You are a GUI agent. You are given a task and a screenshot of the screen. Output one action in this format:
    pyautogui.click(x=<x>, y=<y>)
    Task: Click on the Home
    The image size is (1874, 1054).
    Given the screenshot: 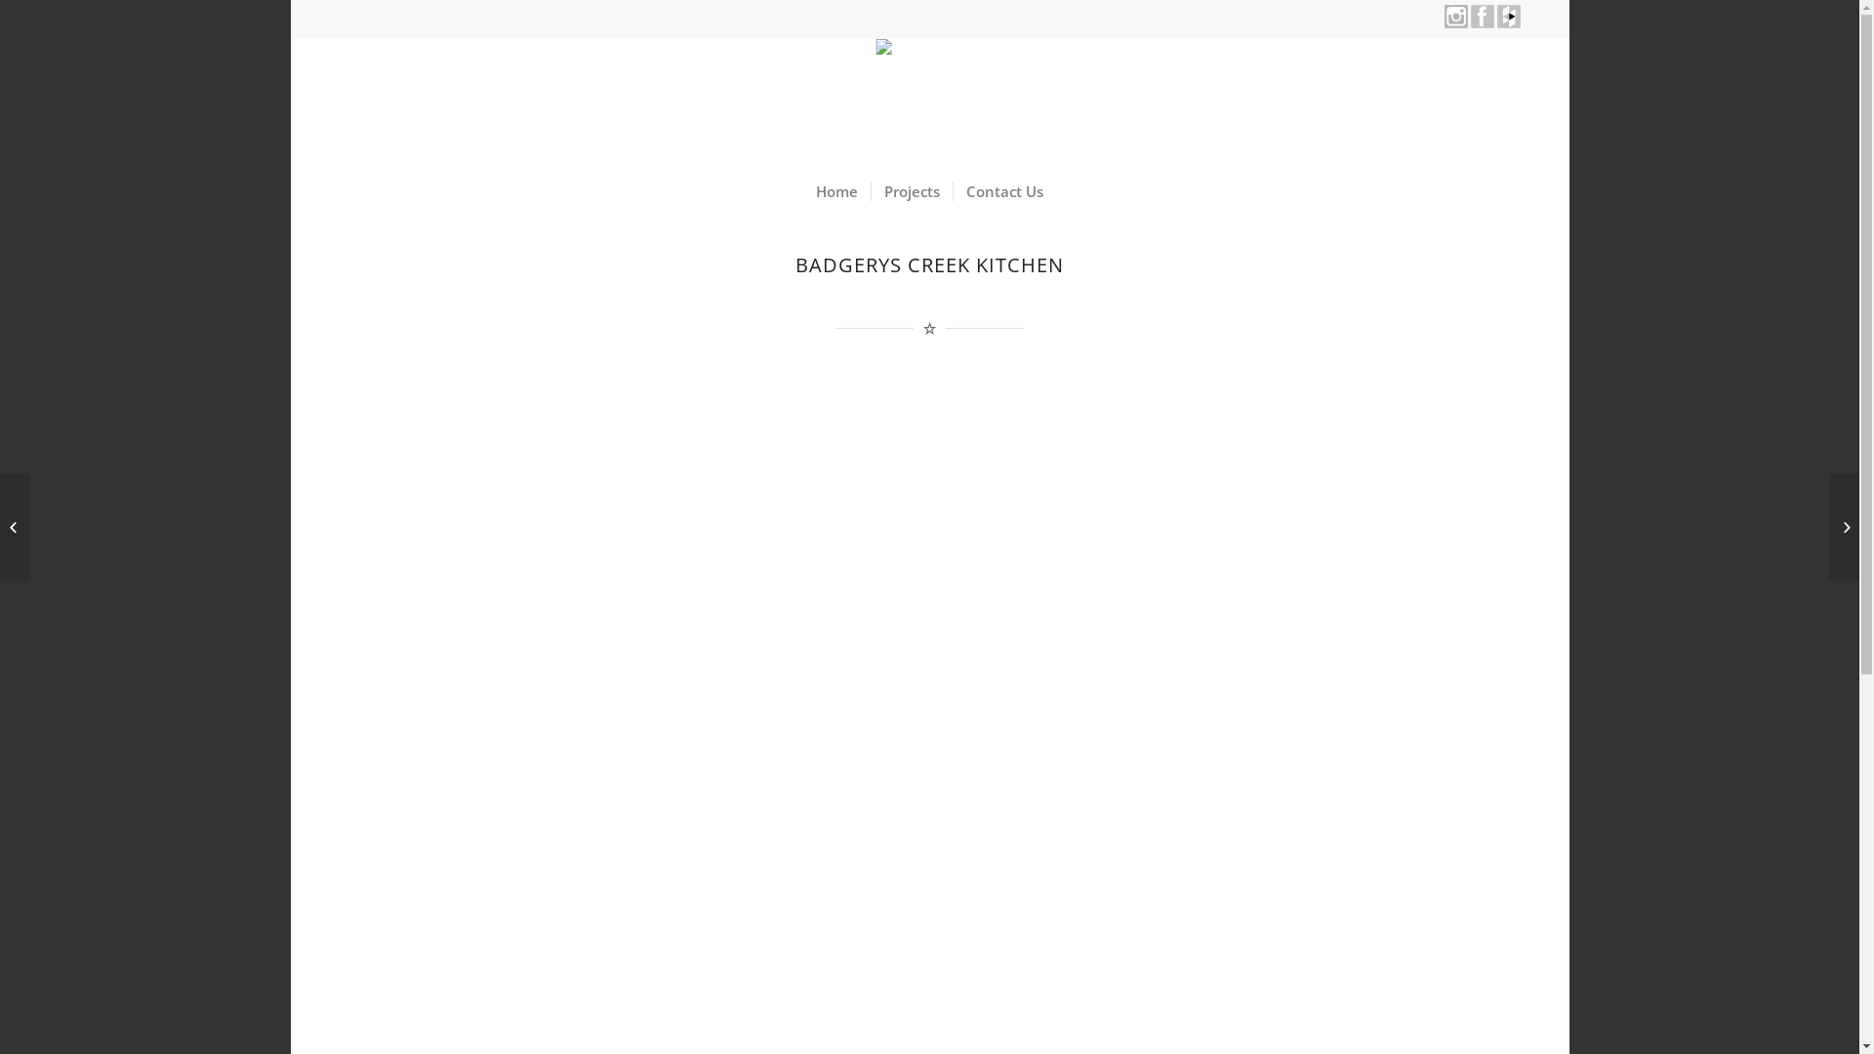 What is the action you would take?
    pyautogui.click(x=837, y=191)
    